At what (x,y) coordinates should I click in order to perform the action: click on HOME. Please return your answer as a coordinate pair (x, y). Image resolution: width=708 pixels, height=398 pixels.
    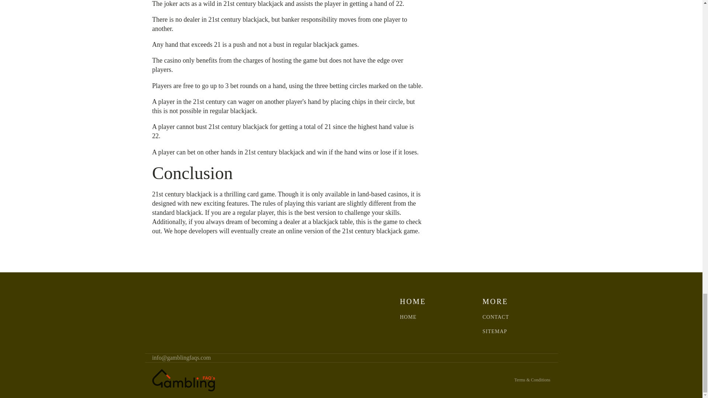
    Looking at the image, I should click on (408, 317).